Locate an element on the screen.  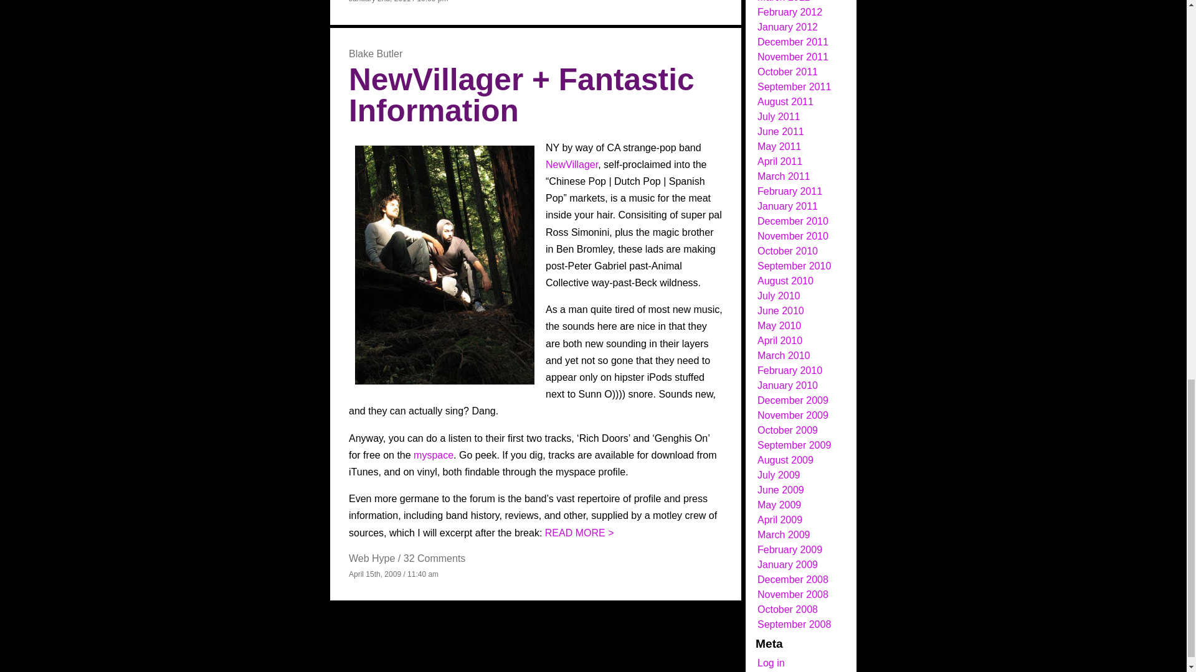
myspace is located at coordinates (434, 454).